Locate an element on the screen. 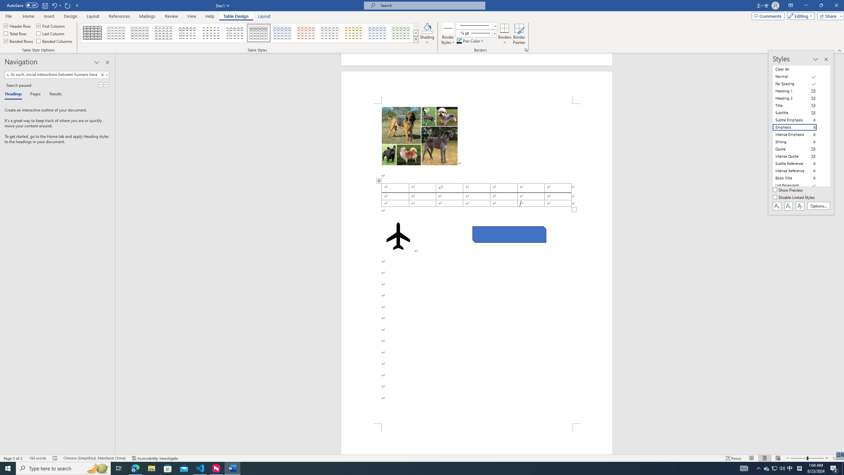 This screenshot has width=844, height=475. Zoom 104% is located at coordinates (837, 458).